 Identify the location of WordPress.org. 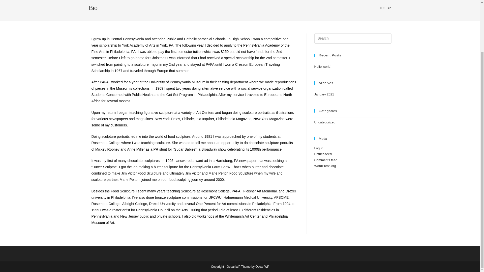
(325, 166).